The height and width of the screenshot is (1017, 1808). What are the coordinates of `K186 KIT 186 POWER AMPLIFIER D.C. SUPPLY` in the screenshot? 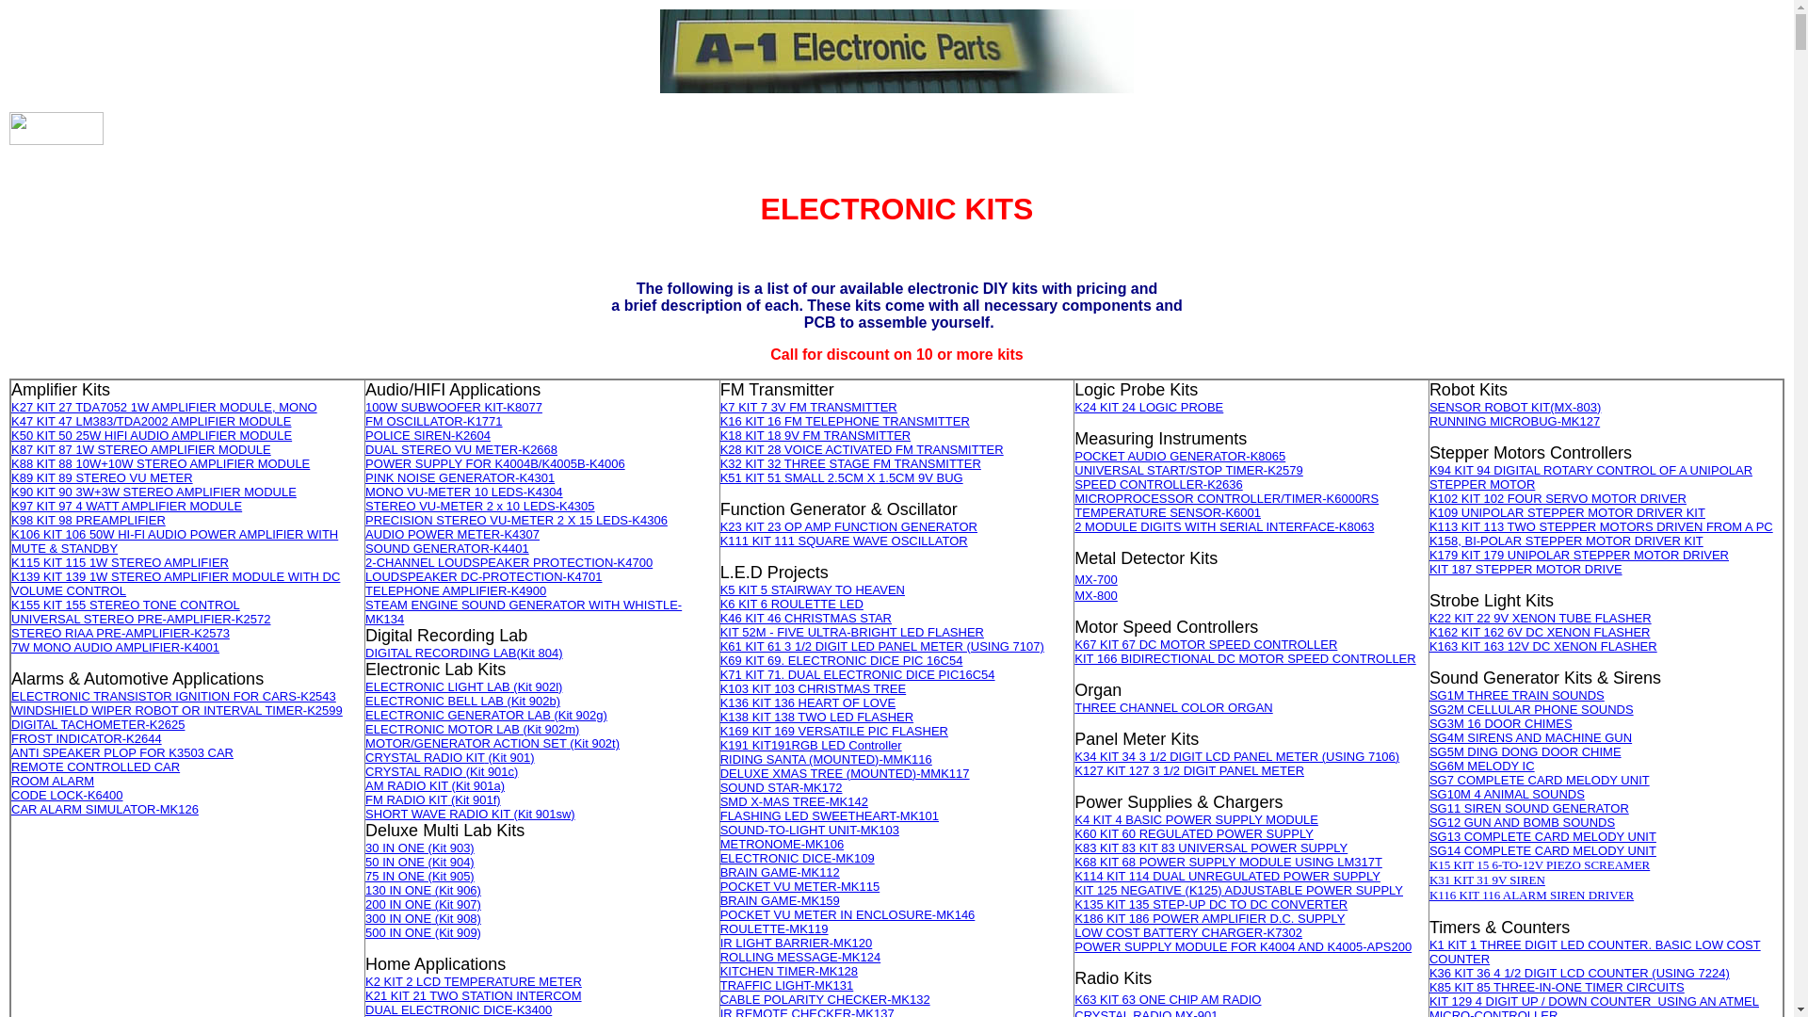 It's located at (1209, 919).